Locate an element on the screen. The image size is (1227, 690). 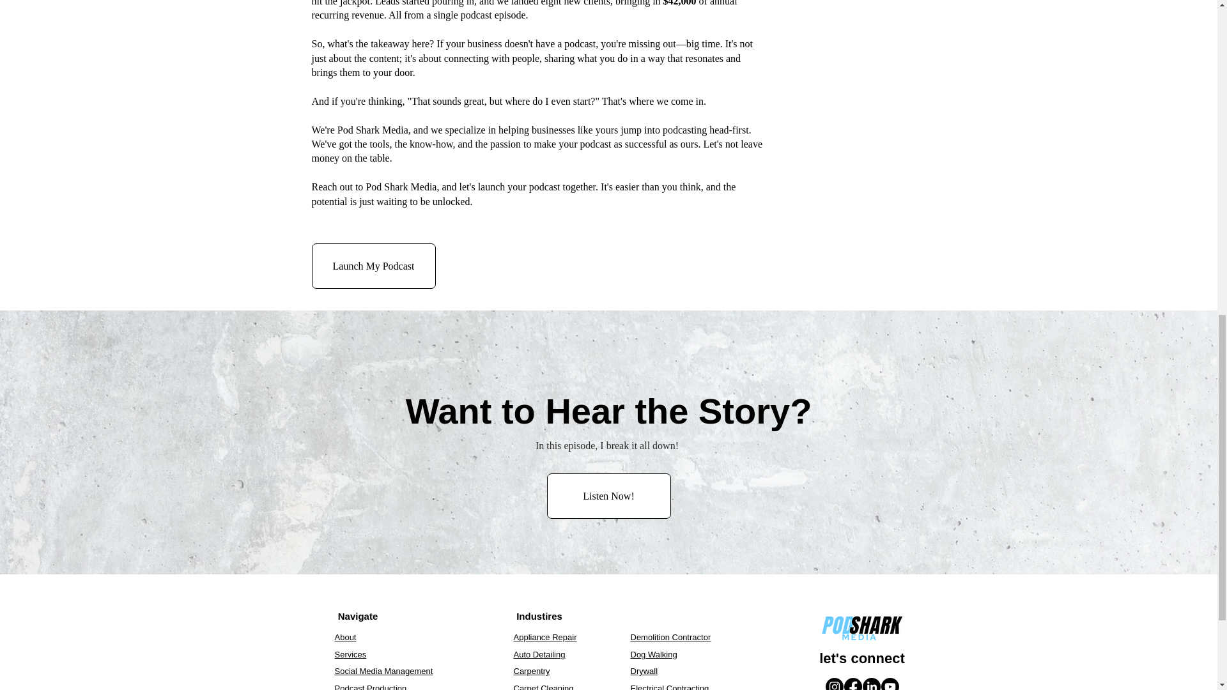
Dog Walking is located at coordinates (653, 654).